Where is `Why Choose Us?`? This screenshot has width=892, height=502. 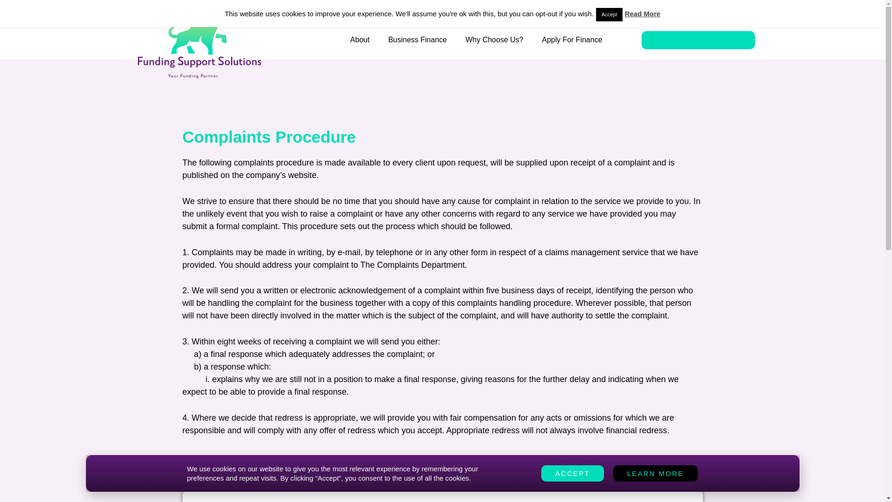
Why Choose Us? is located at coordinates (494, 40).